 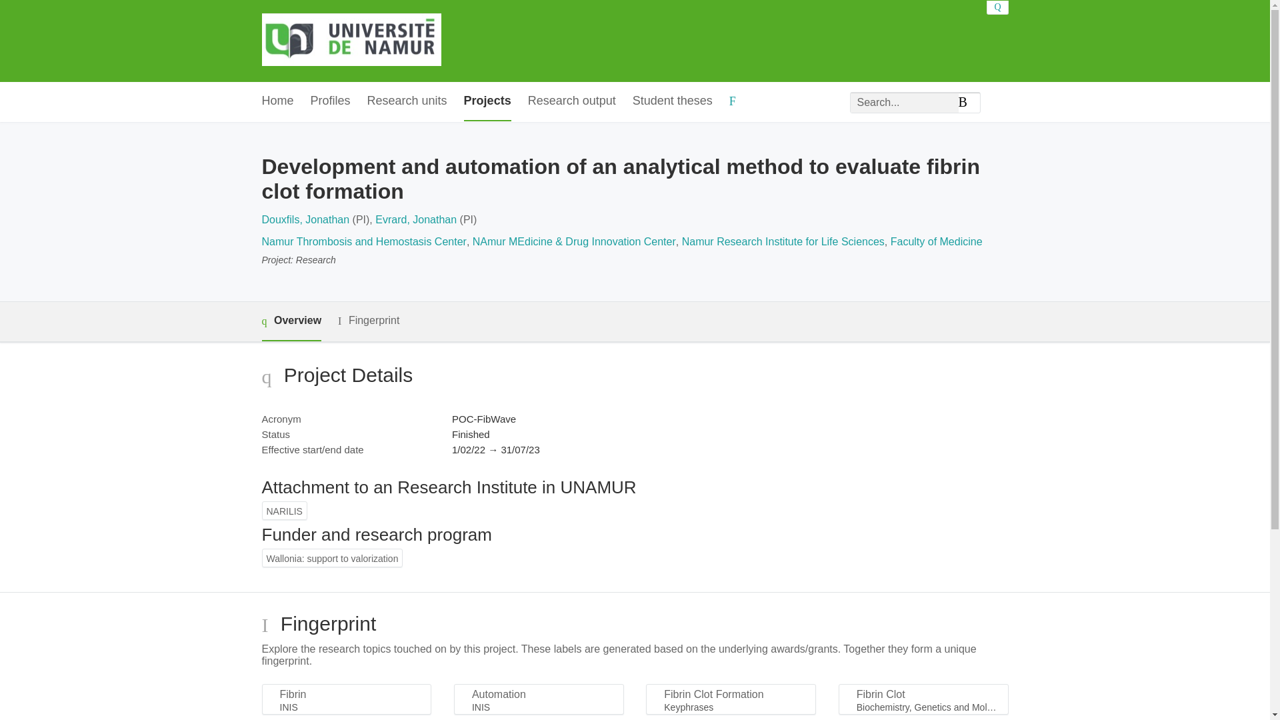 What do you see at coordinates (368, 320) in the screenshot?
I see `Fingerprint` at bounding box center [368, 320].